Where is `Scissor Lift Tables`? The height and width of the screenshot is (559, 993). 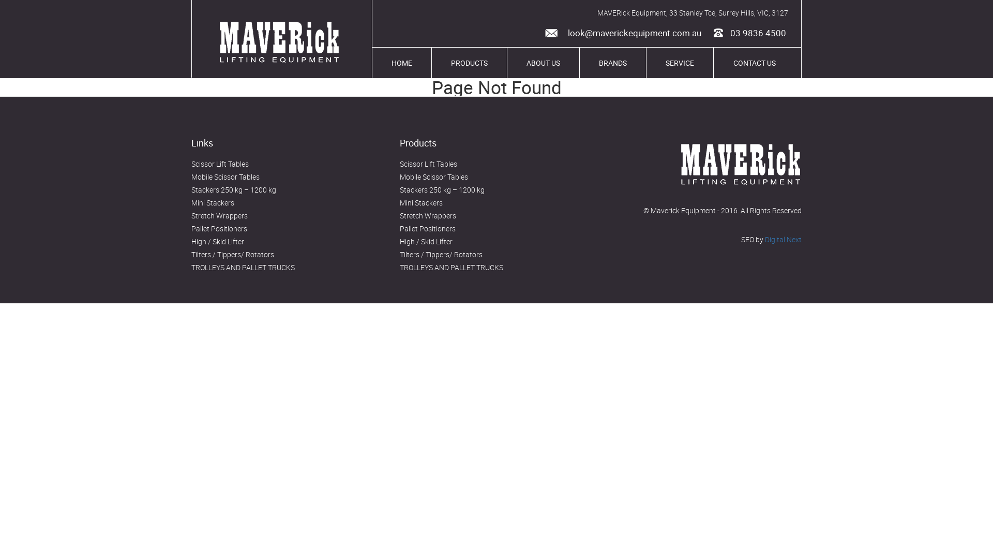
Scissor Lift Tables is located at coordinates (428, 164).